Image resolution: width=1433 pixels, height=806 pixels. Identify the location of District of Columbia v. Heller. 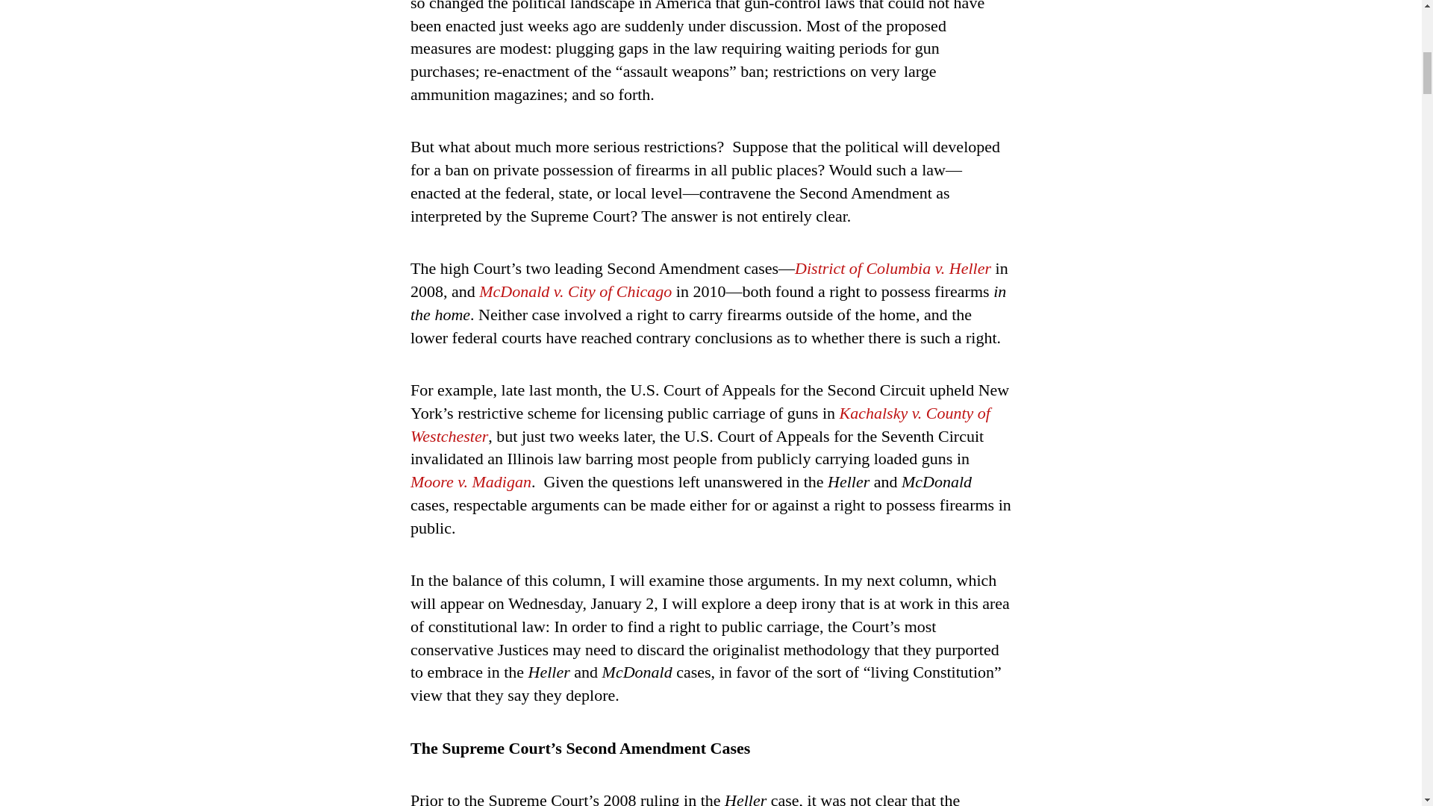
(893, 267).